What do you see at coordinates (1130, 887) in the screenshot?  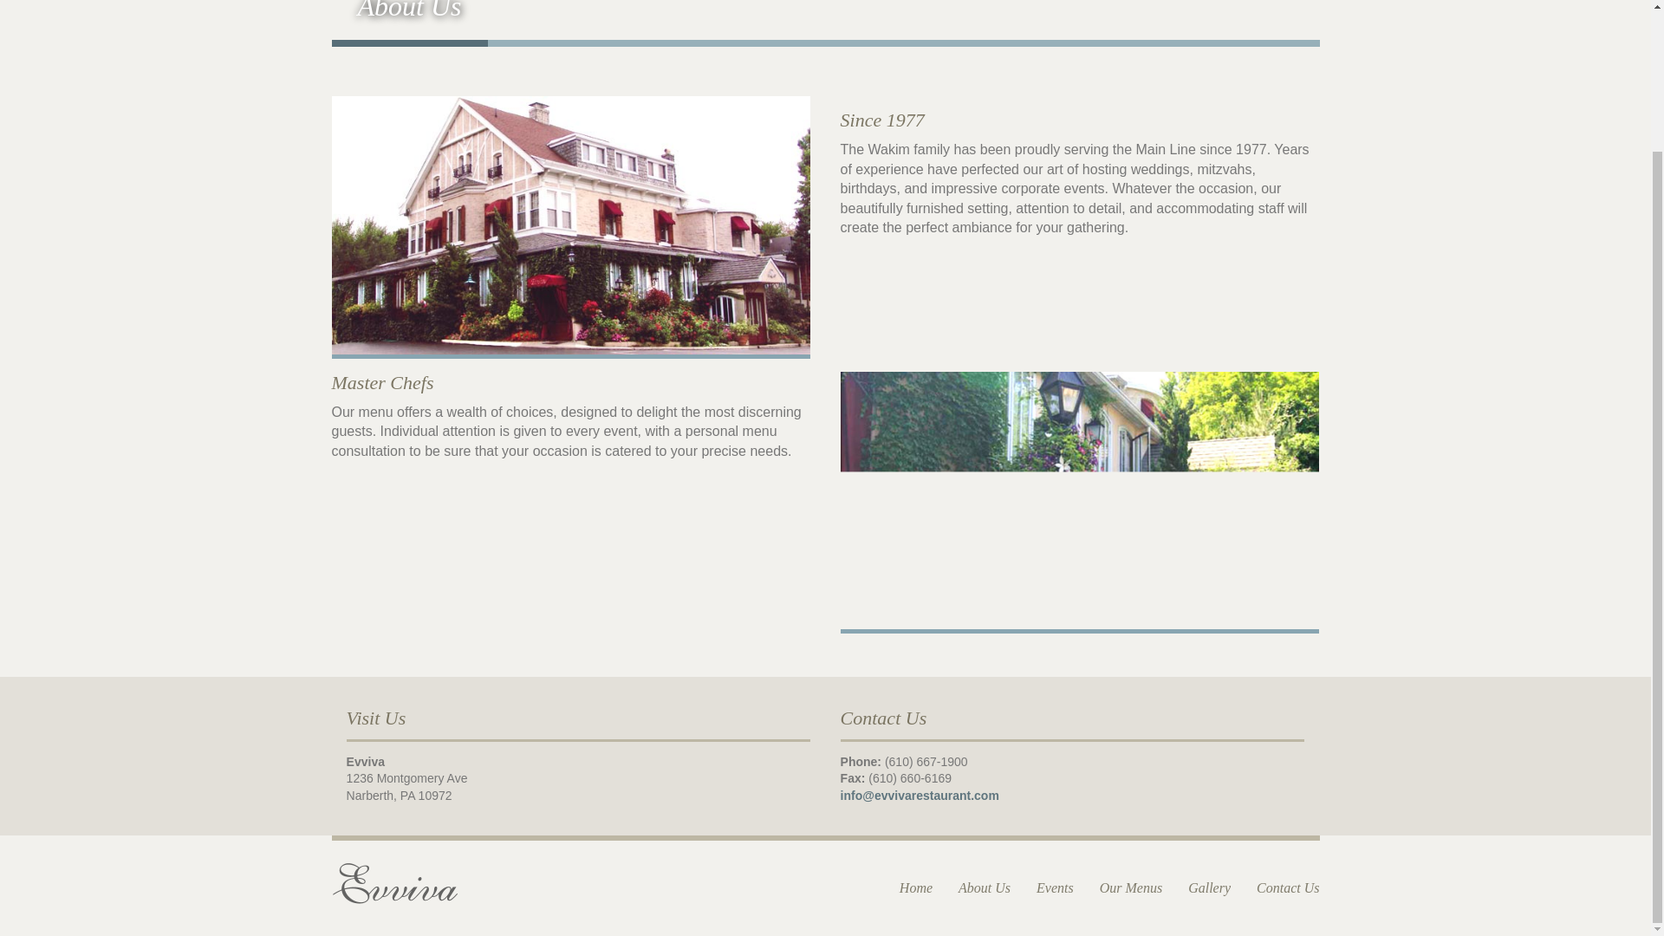 I see `Our Menus` at bounding box center [1130, 887].